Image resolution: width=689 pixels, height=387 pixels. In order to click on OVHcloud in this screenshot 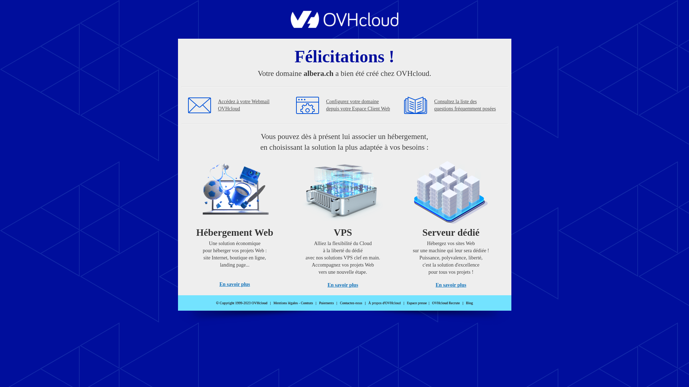, I will do `click(344, 26)`.